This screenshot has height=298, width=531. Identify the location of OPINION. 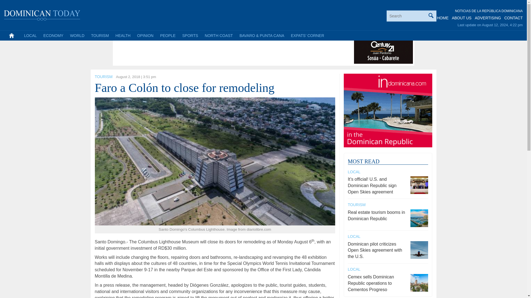
(145, 35).